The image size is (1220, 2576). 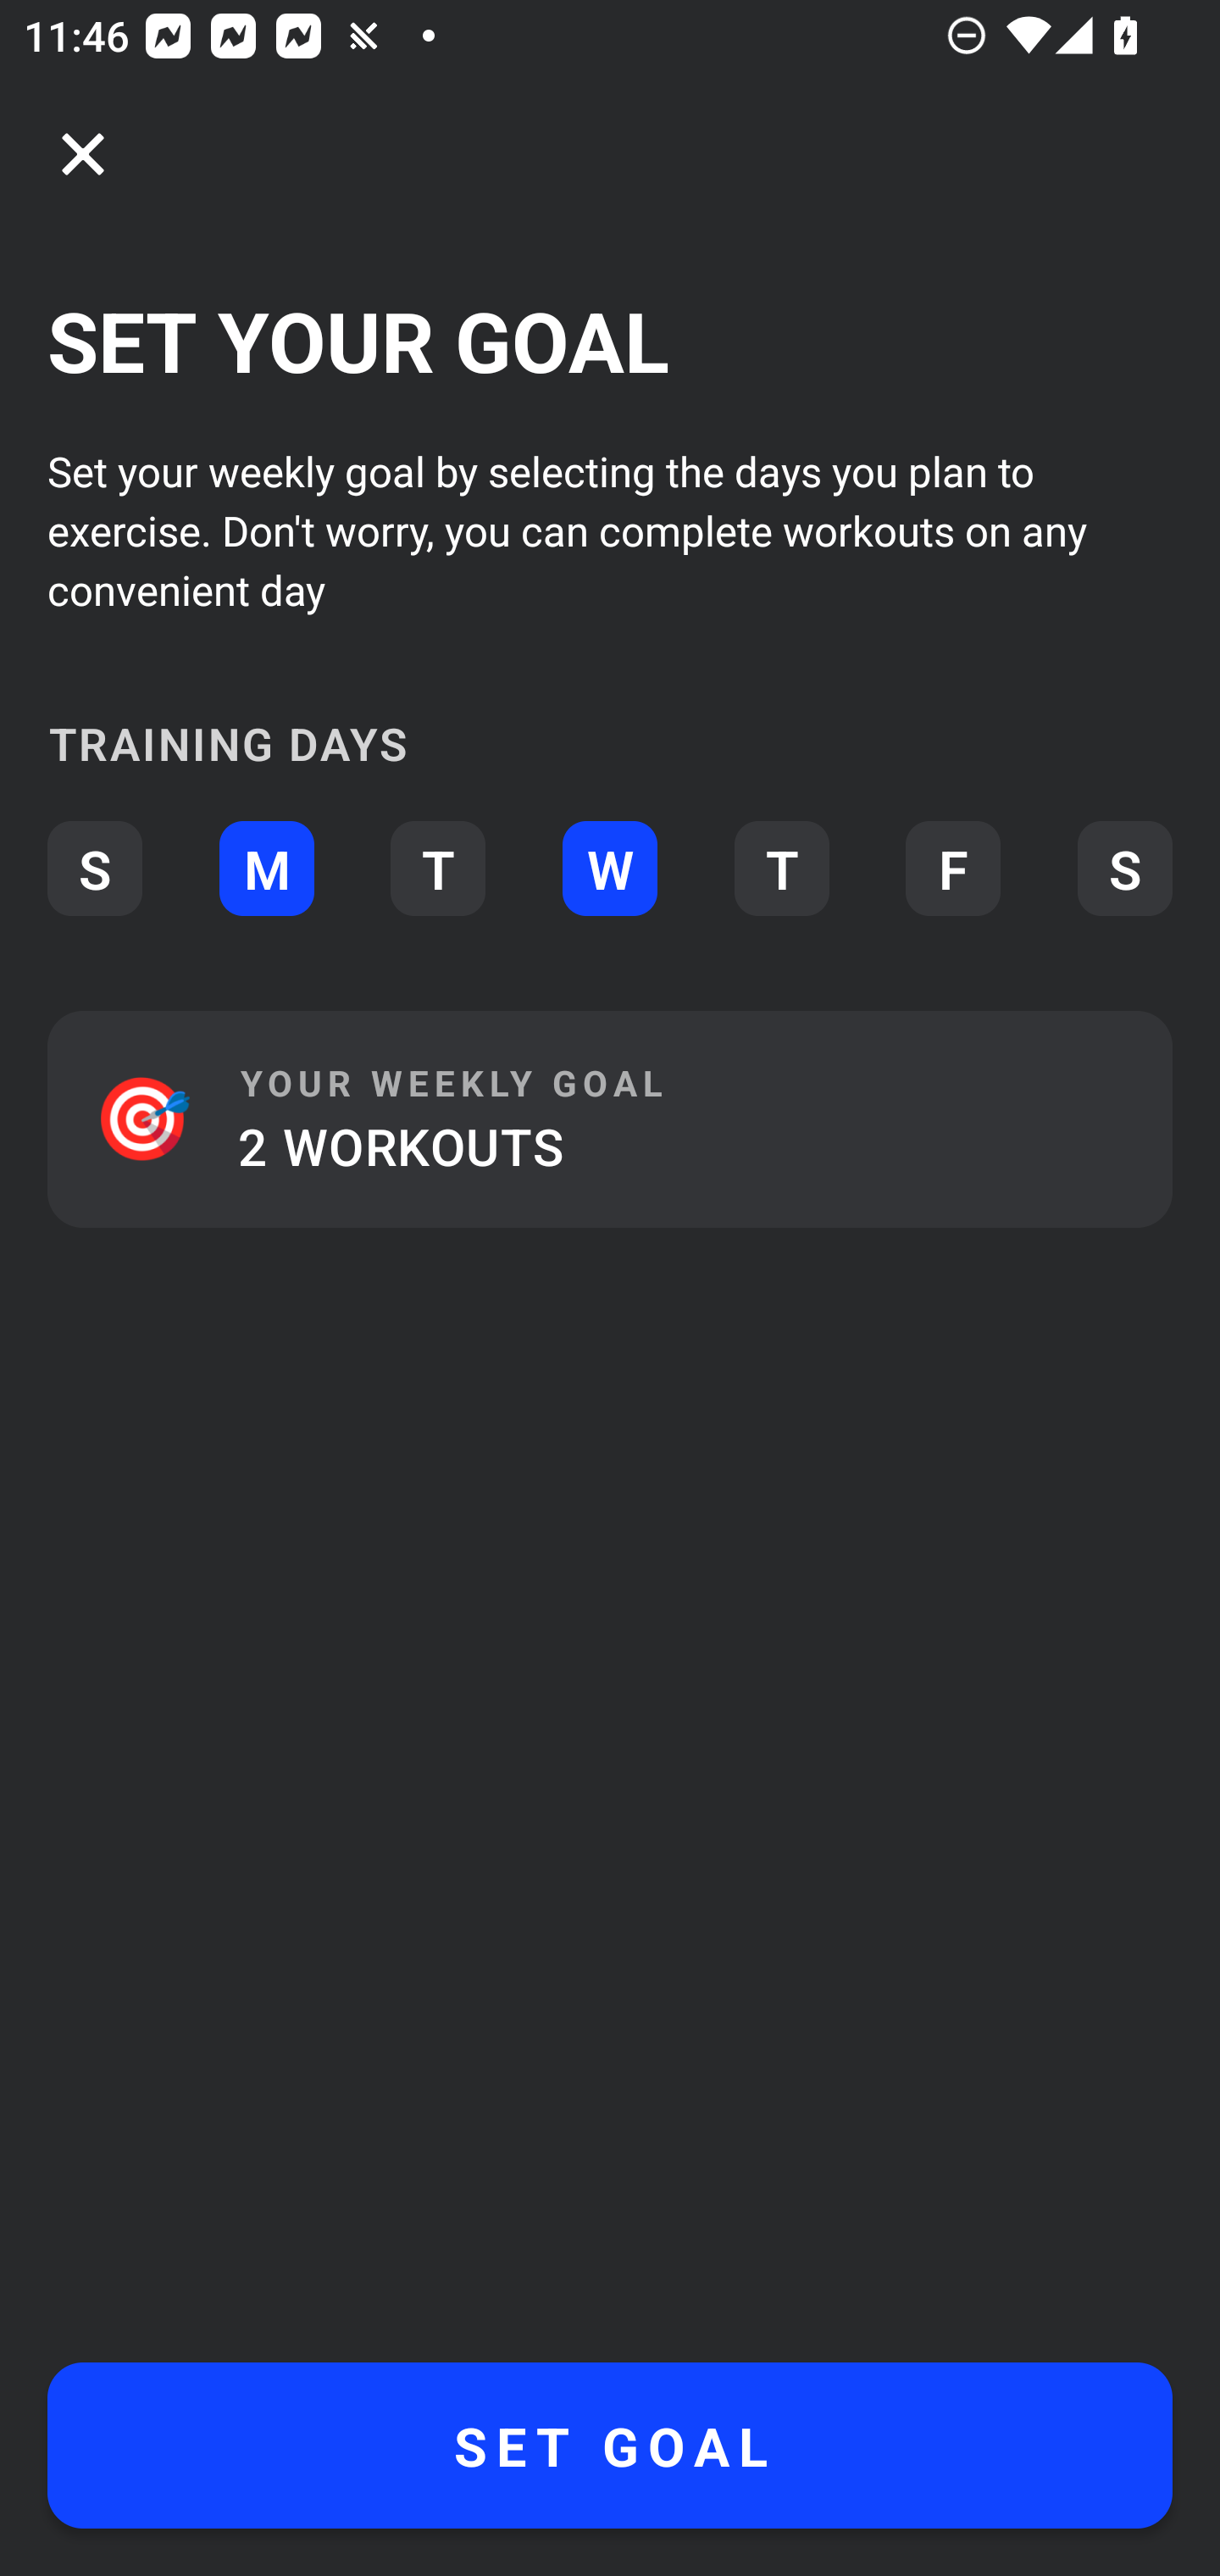 I want to click on S, so click(x=1125, y=869).